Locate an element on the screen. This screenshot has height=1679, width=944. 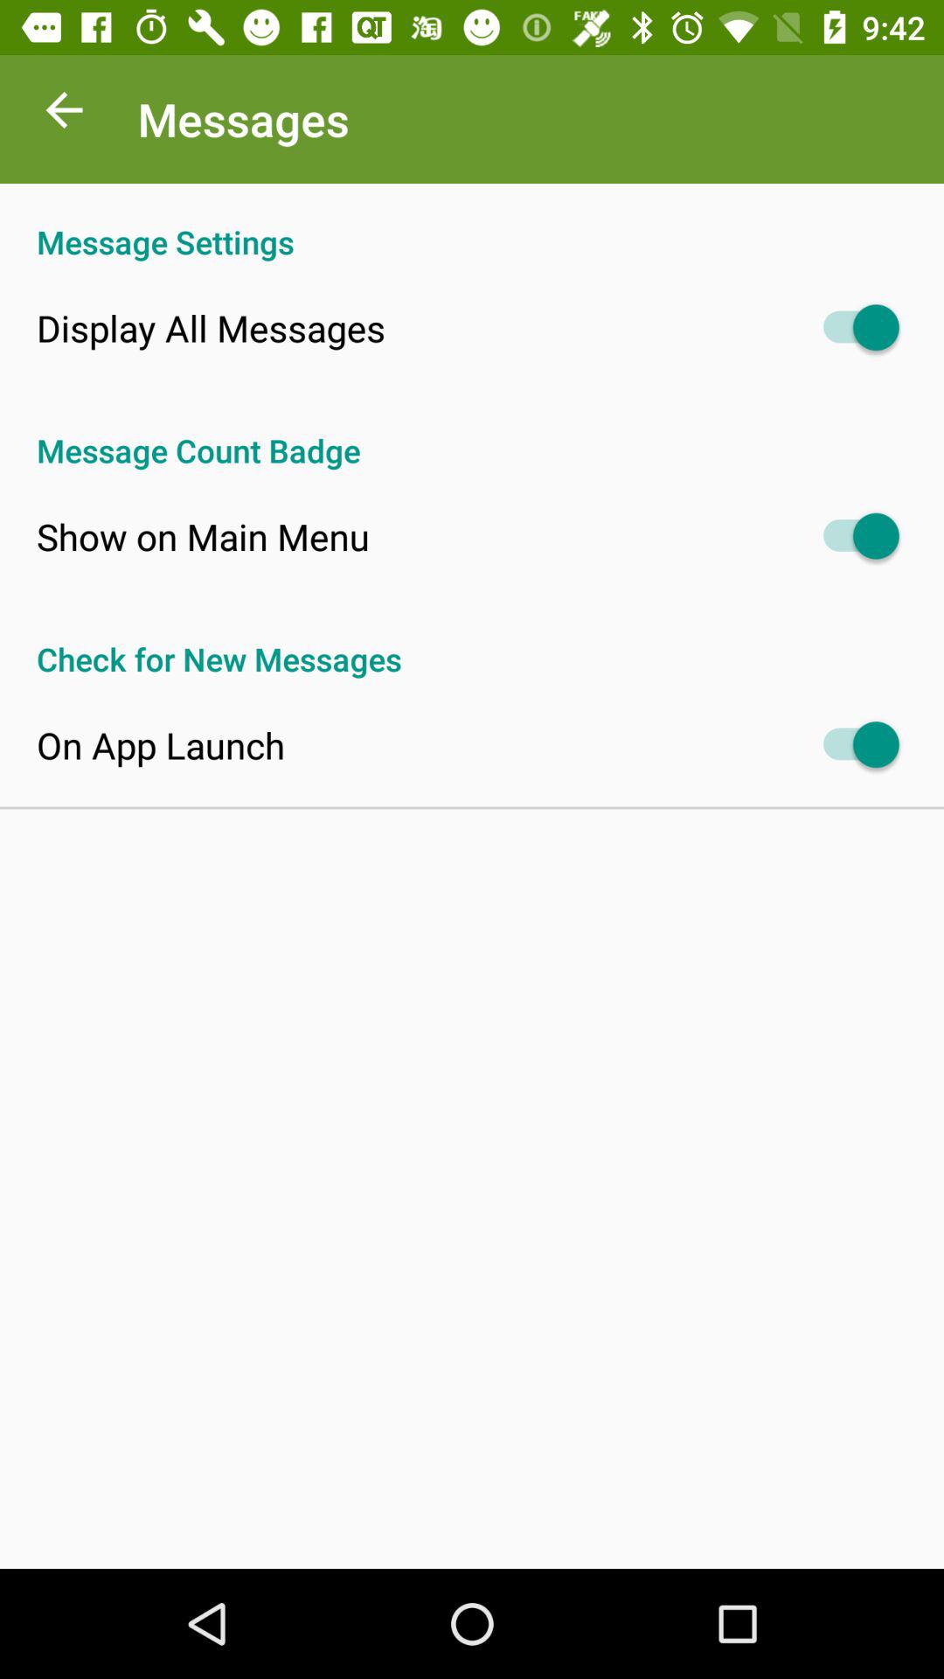
tap the item below check for new item is located at coordinates (161, 745).